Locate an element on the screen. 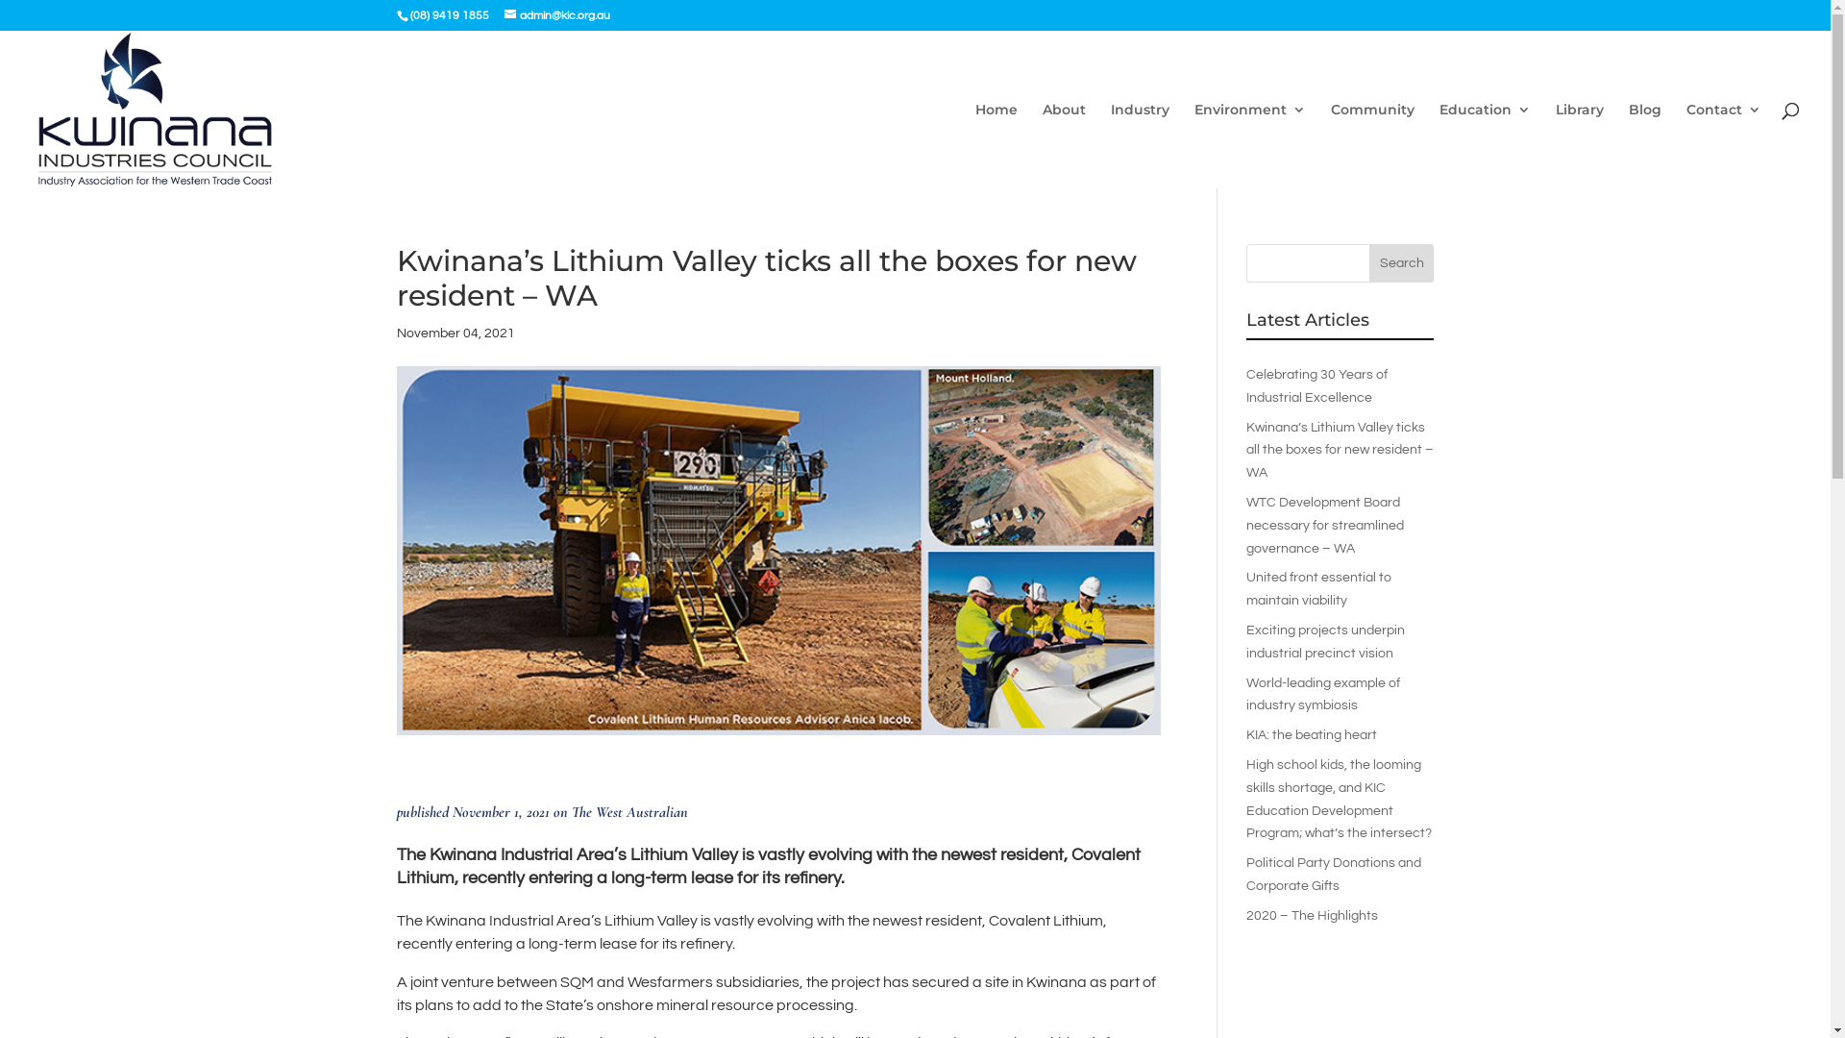 The height and width of the screenshot is (1038, 1845). KIA: the beating heart is located at coordinates (1312, 735).